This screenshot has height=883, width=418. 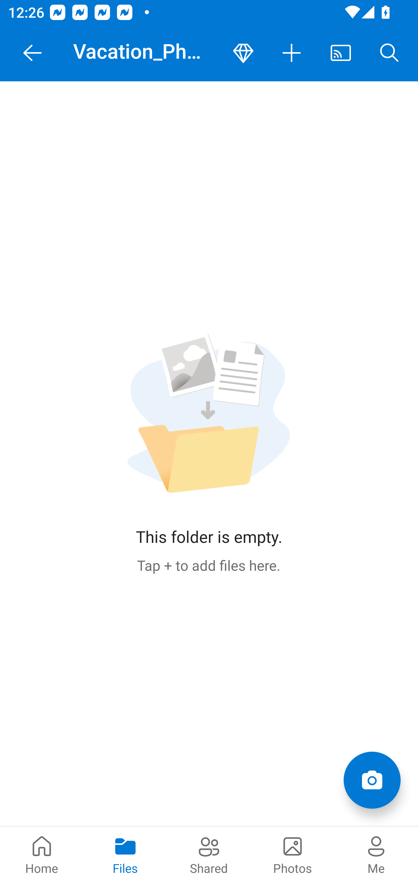 What do you see at coordinates (209, 855) in the screenshot?
I see `Shared pivot Shared` at bounding box center [209, 855].